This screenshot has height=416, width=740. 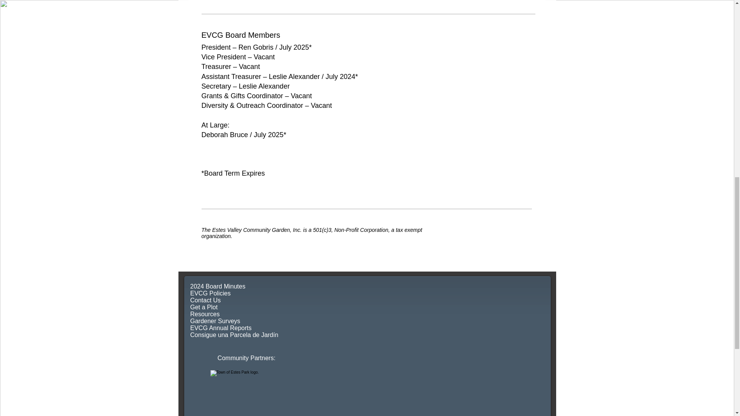 I want to click on Gardener Surveys, so click(x=215, y=321).